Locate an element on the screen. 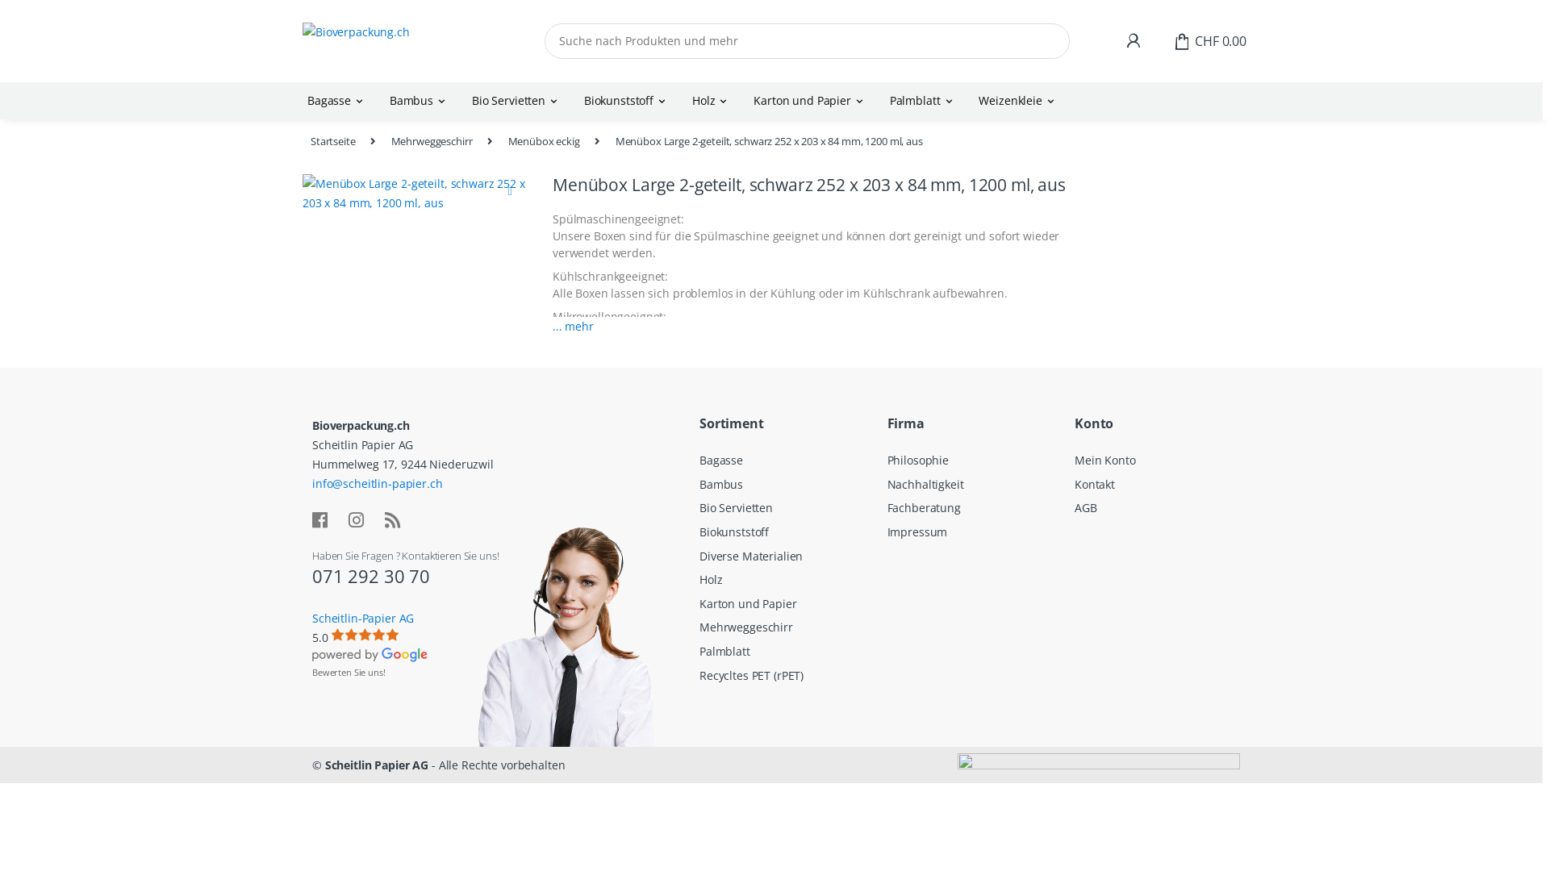 The width and height of the screenshot is (1549, 871). Bambus is located at coordinates (420, 101).